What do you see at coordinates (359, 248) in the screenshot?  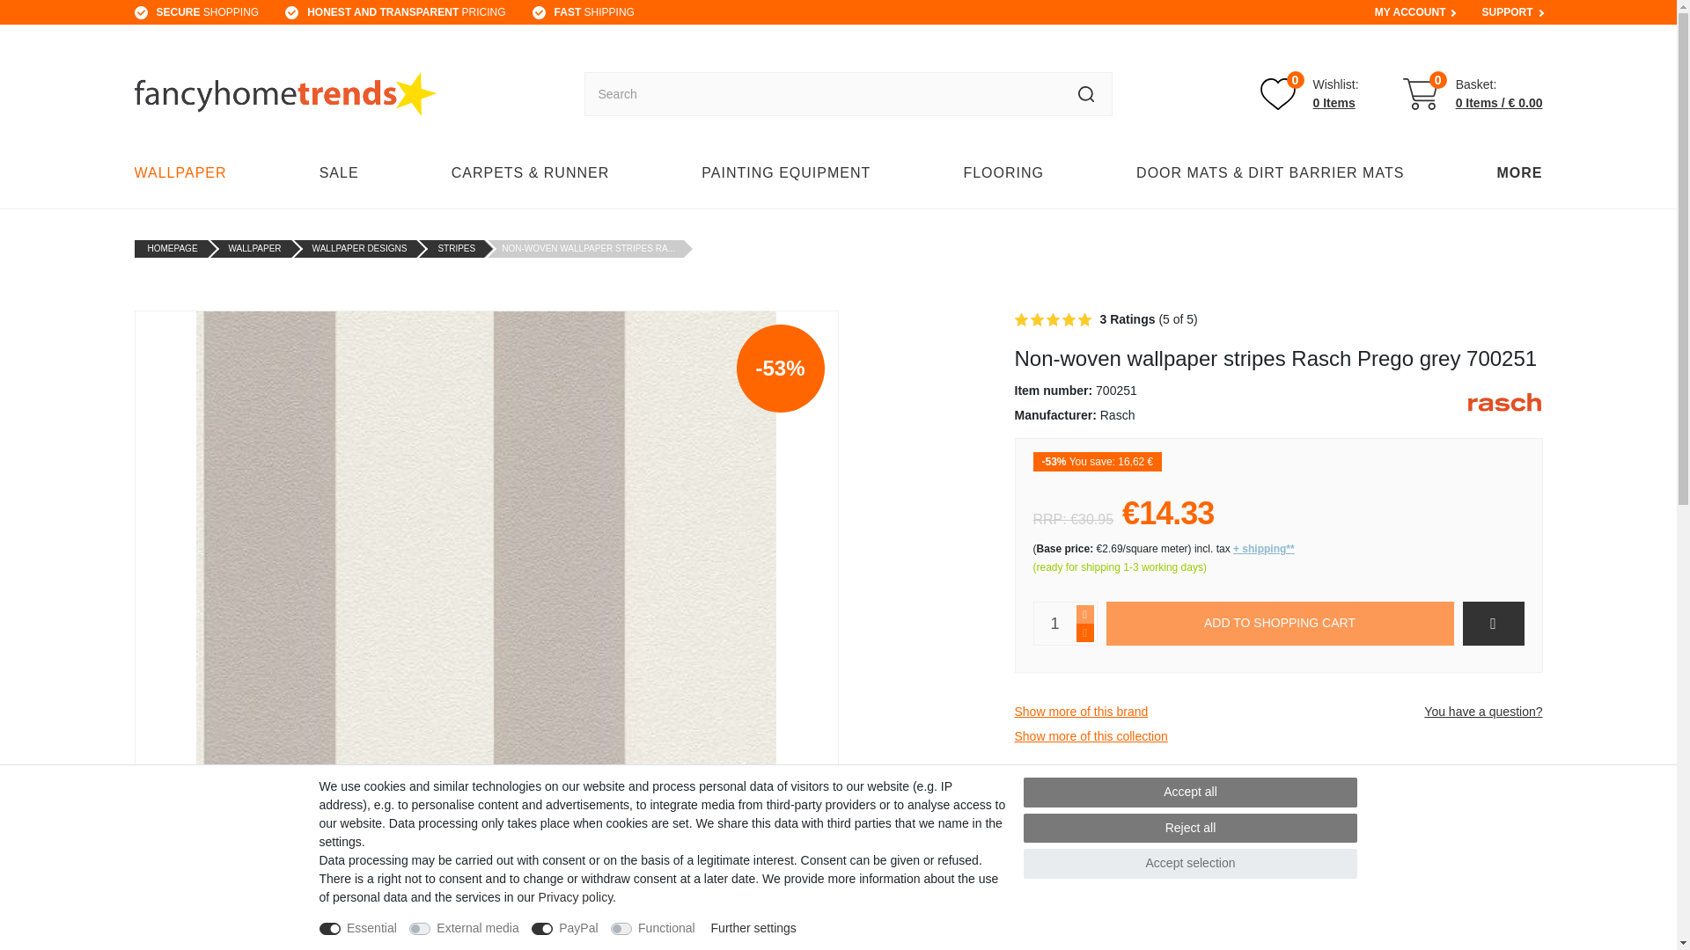 I see `WALLPAPER DESIGNS` at bounding box center [359, 248].